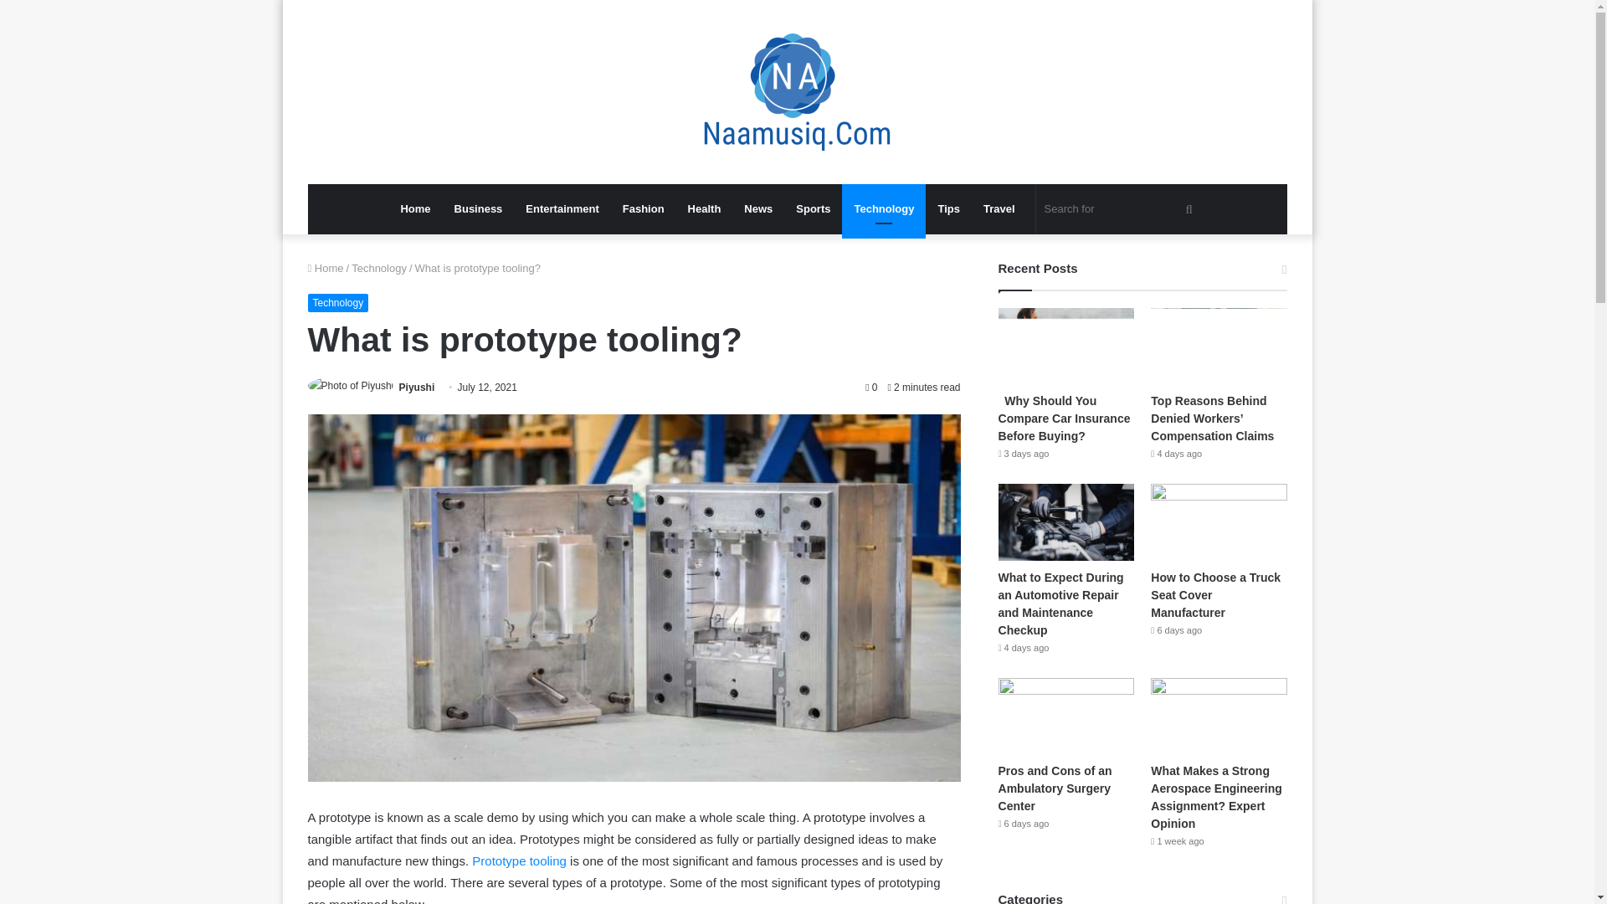 The height and width of the screenshot is (904, 1607). I want to click on NAAMUSIQ, so click(797, 92).